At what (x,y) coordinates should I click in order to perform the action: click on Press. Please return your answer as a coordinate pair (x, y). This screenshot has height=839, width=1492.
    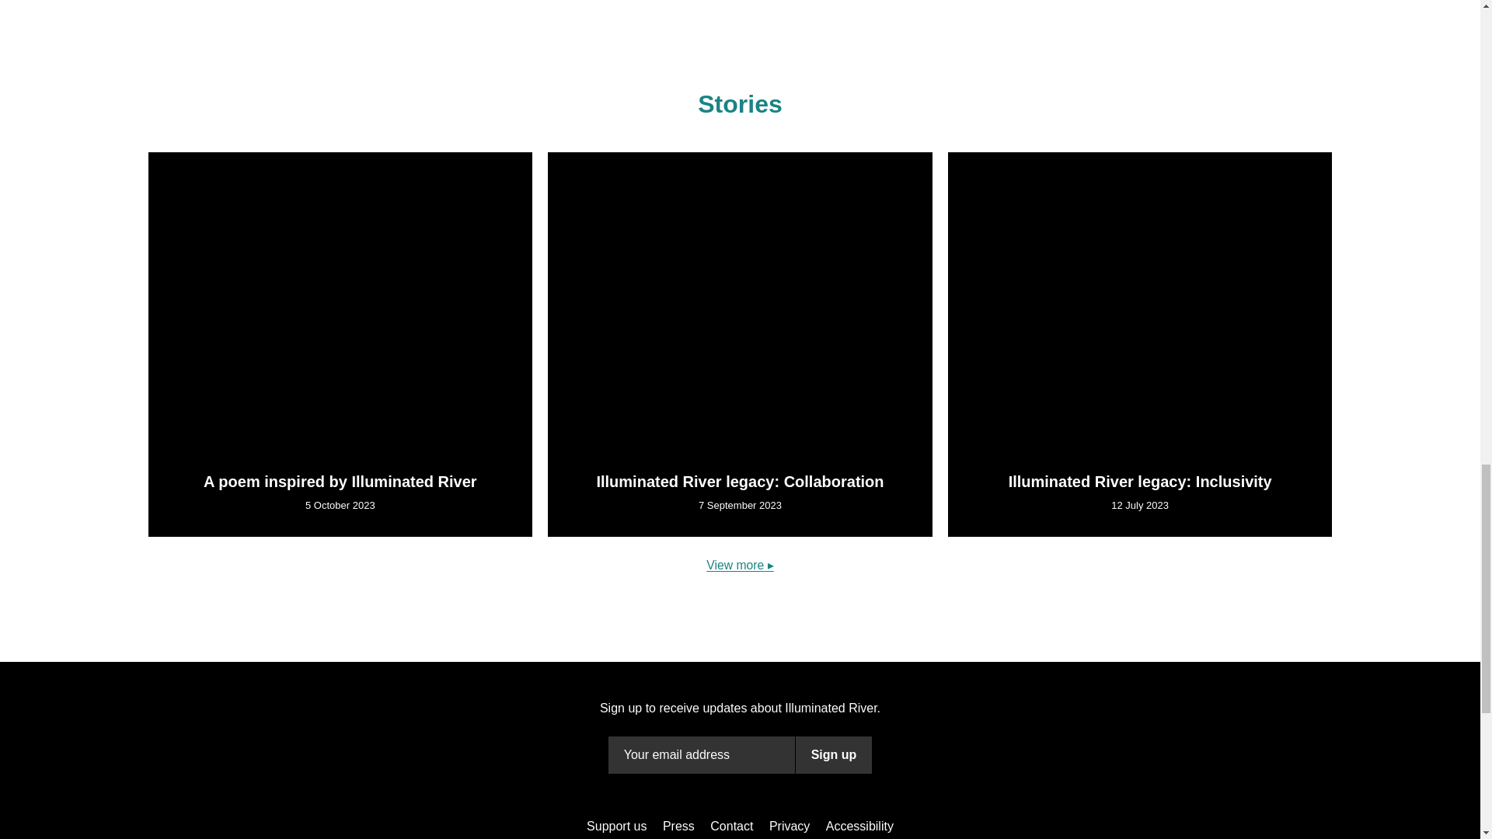
    Looking at the image, I should click on (678, 441).